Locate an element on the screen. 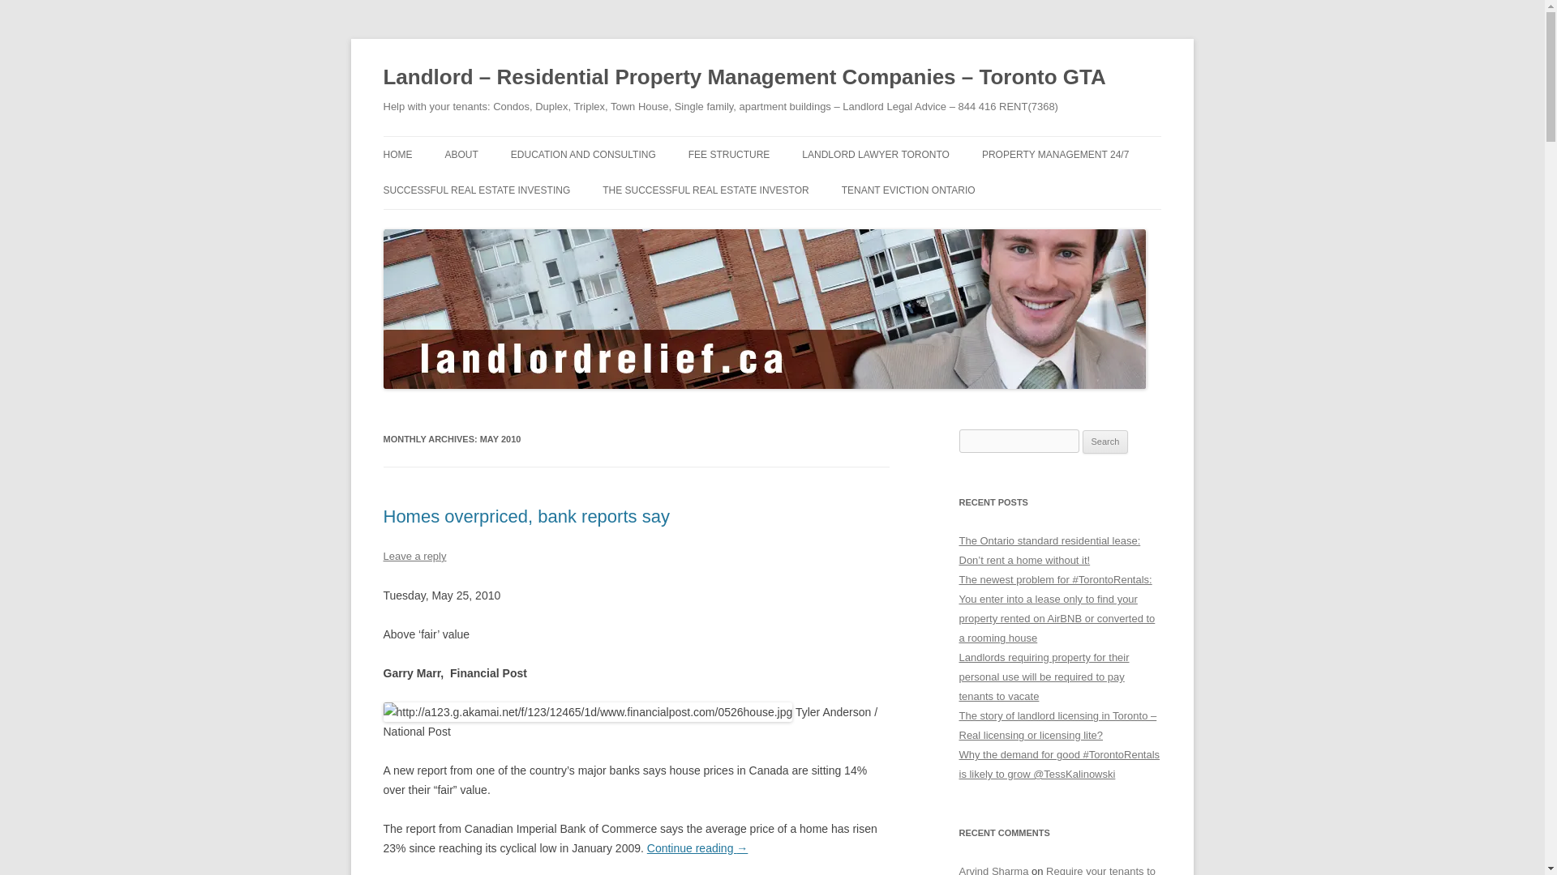 This screenshot has height=875, width=1557. Homes overpriced, bank reports say is located at coordinates (525, 517).